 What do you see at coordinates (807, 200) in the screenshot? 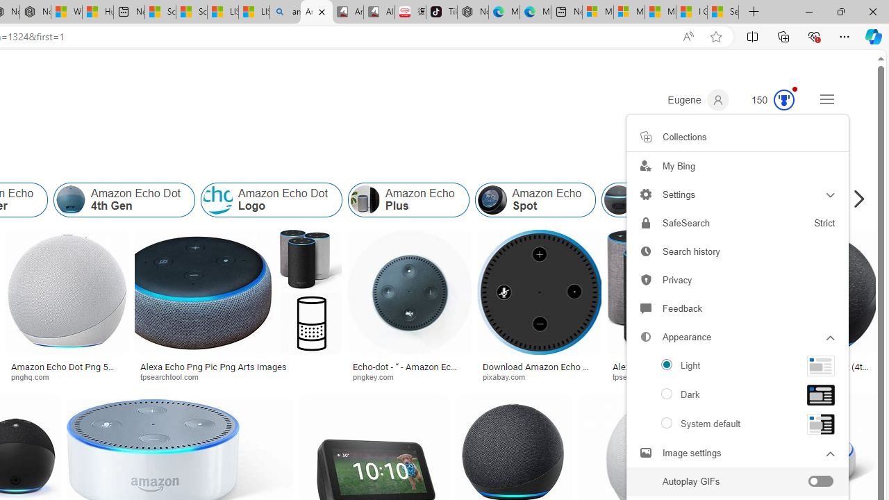
I see `Echo Dot Generations` at bounding box center [807, 200].